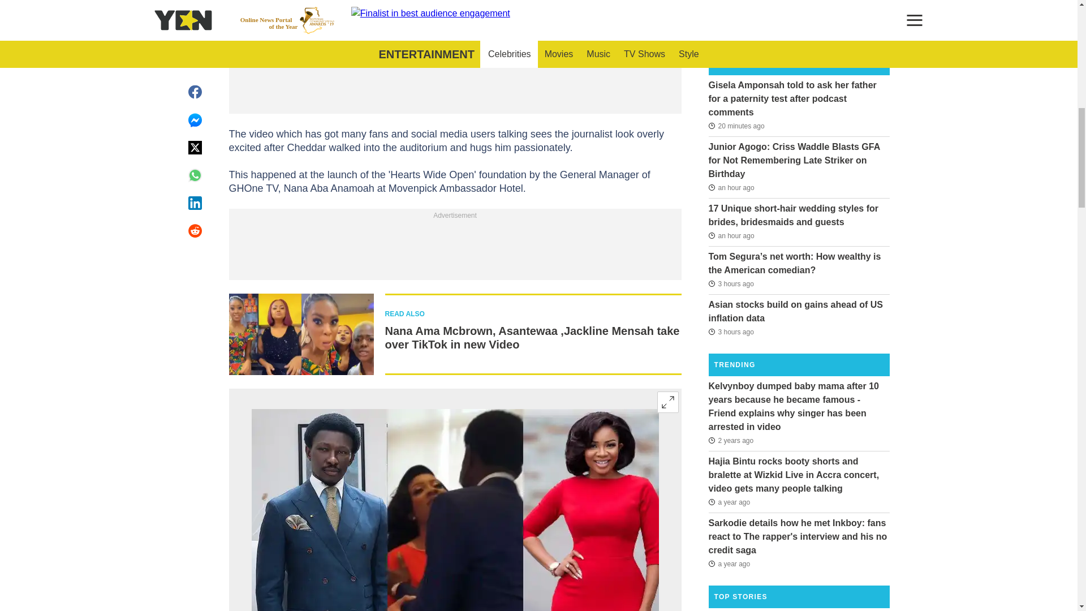 This screenshot has height=611, width=1086. Describe the element at coordinates (736, 126) in the screenshot. I see `2024-08-13T05:53:06Z` at that location.